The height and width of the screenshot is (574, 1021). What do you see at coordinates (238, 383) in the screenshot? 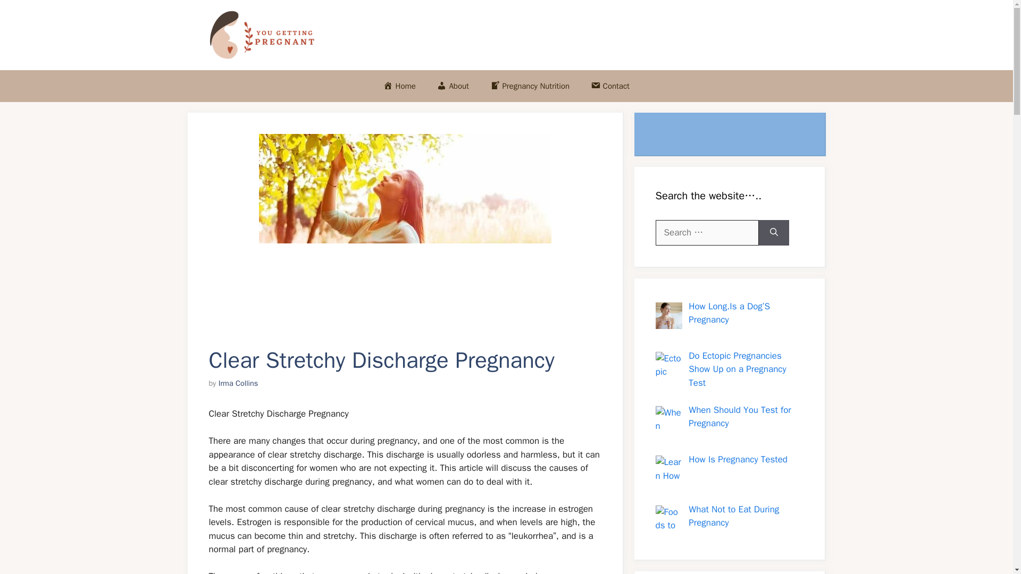
I see `View all posts by Irma Collins` at bounding box center [238, 383].